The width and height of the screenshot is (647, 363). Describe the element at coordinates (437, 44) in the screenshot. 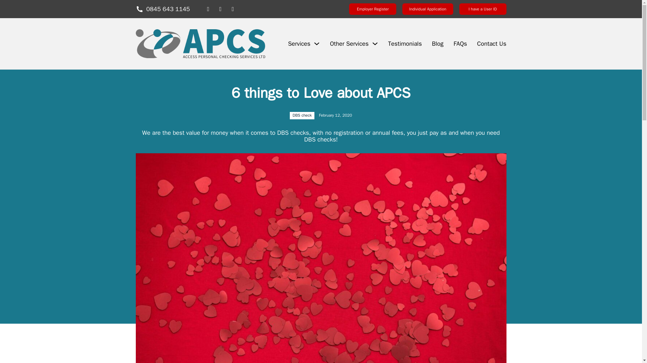

I see `Blog` at that location.